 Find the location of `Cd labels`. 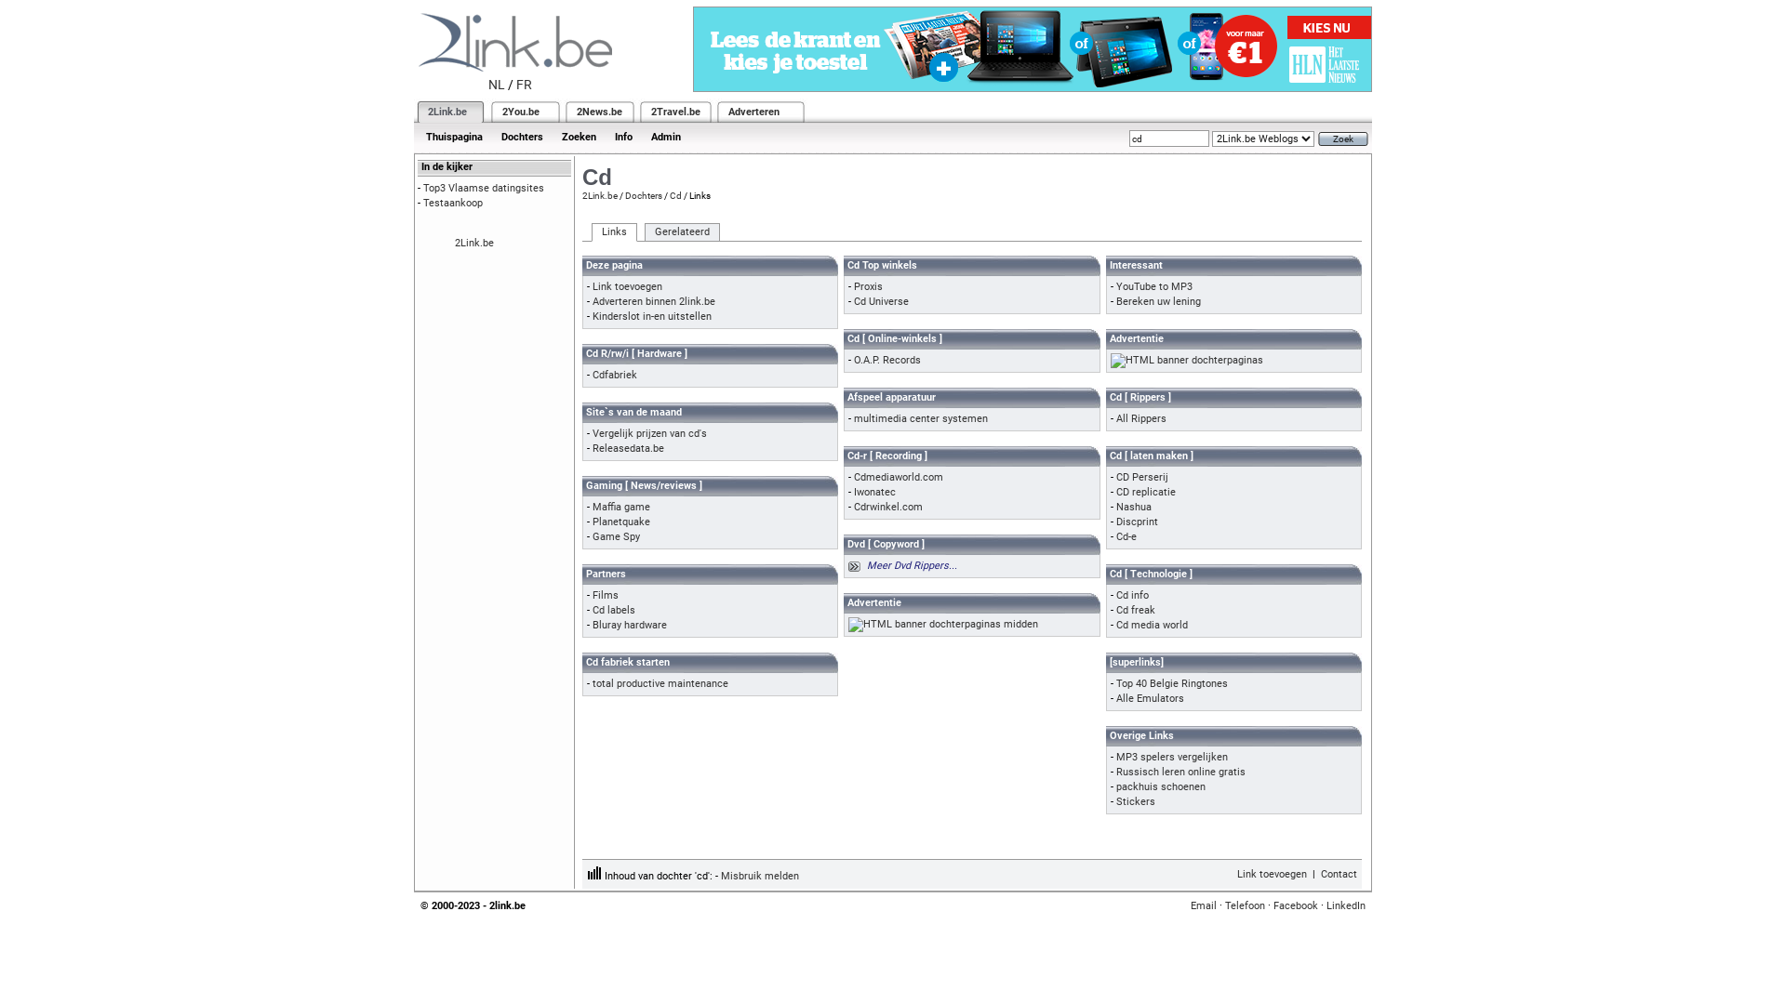

Cd labels is located at coordinates (614, 610).